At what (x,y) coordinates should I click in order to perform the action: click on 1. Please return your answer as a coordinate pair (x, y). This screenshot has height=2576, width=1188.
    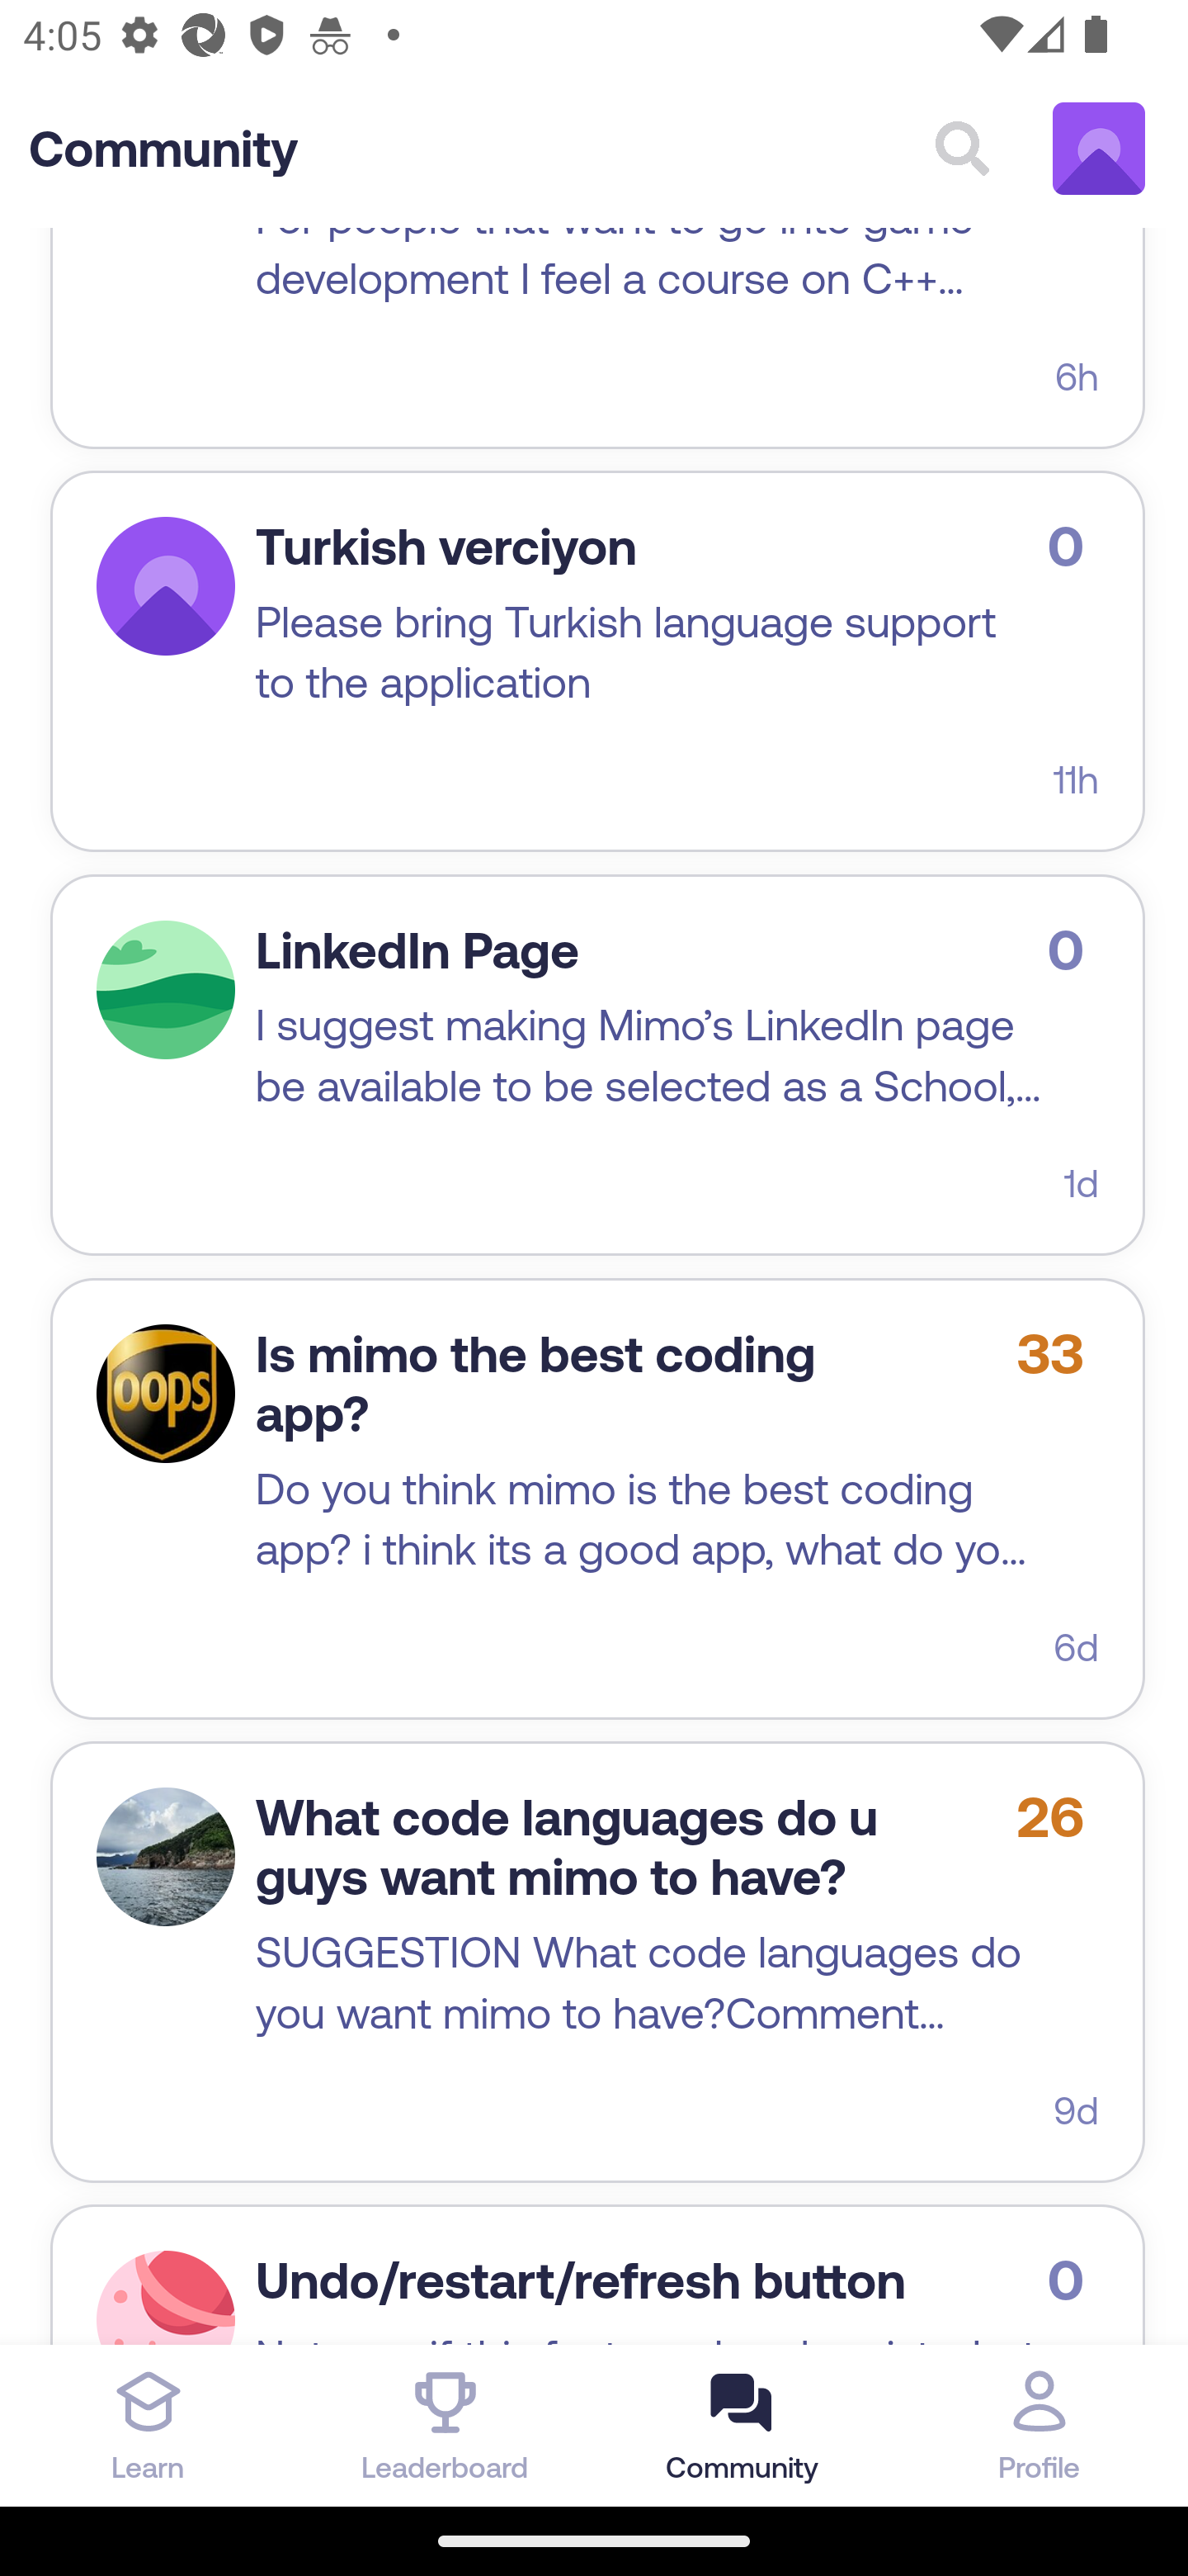
    Looking at the image, I should click on (165, 588).